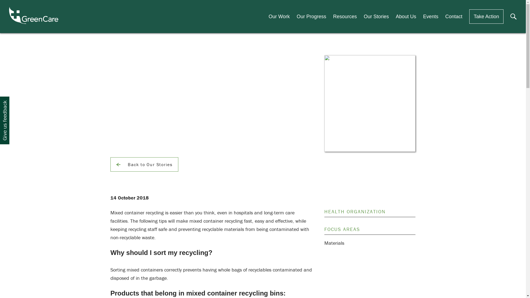 The height and width of the screenshot is (298, 530). Describe the element at coordinates (279, 17) in the screenshot. I see `Our Work` at that location.